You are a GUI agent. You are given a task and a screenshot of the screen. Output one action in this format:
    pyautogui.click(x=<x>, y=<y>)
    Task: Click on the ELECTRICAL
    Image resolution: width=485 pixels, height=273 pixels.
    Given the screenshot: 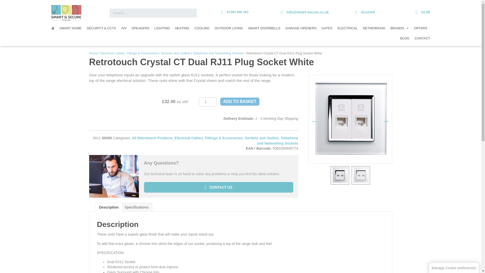 What is the action you would take?
    pyautogui.click(x=348, y=28)
    